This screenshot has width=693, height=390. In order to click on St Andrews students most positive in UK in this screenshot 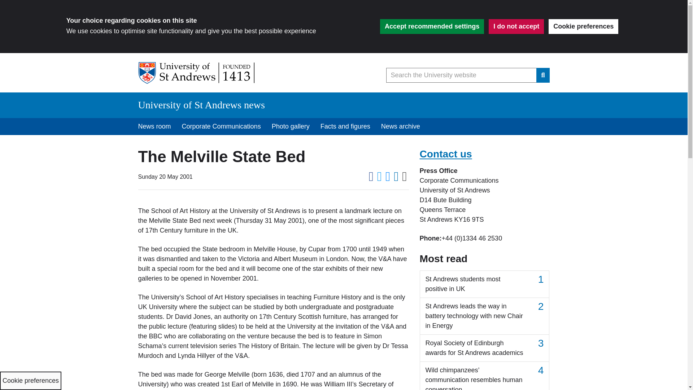, I will do `click(484, 284)`.